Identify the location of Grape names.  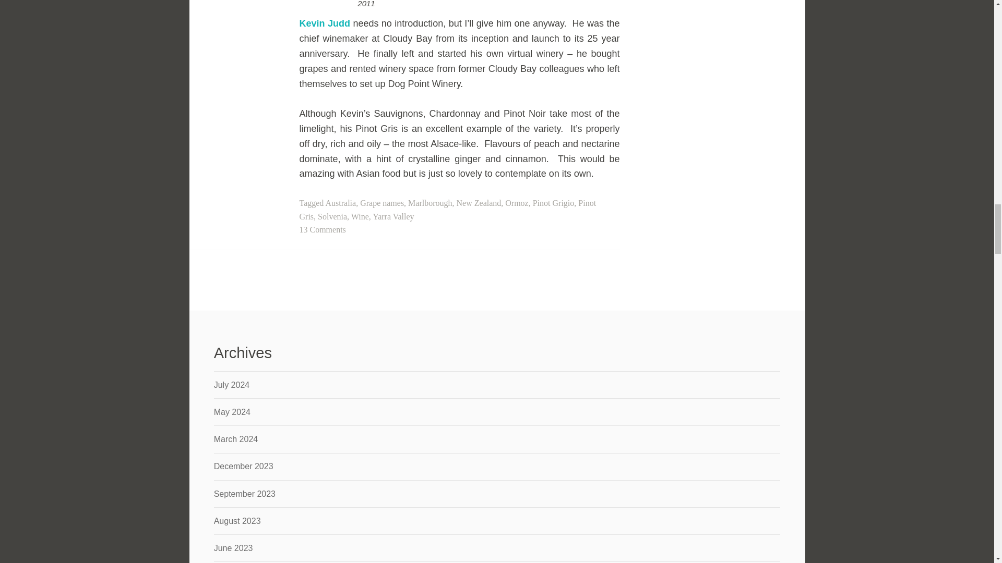
(381, 203).